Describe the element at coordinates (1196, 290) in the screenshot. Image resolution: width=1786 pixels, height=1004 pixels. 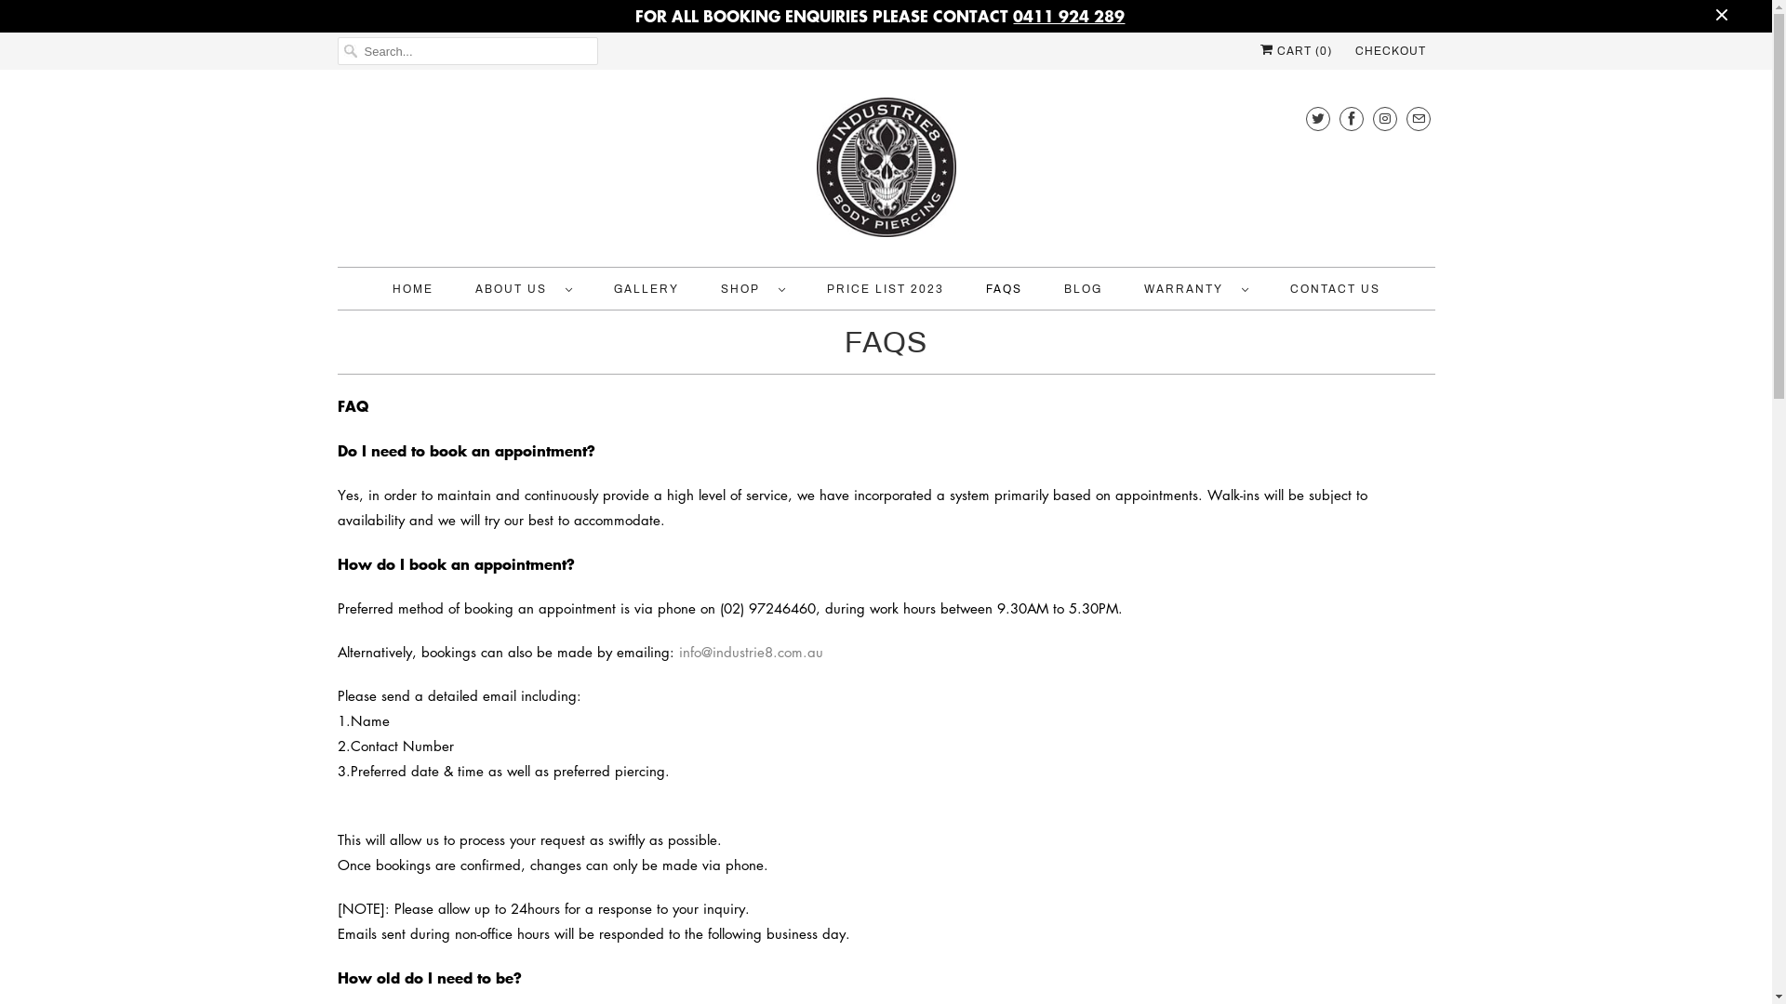
I see `WARRANTY ` at that location.